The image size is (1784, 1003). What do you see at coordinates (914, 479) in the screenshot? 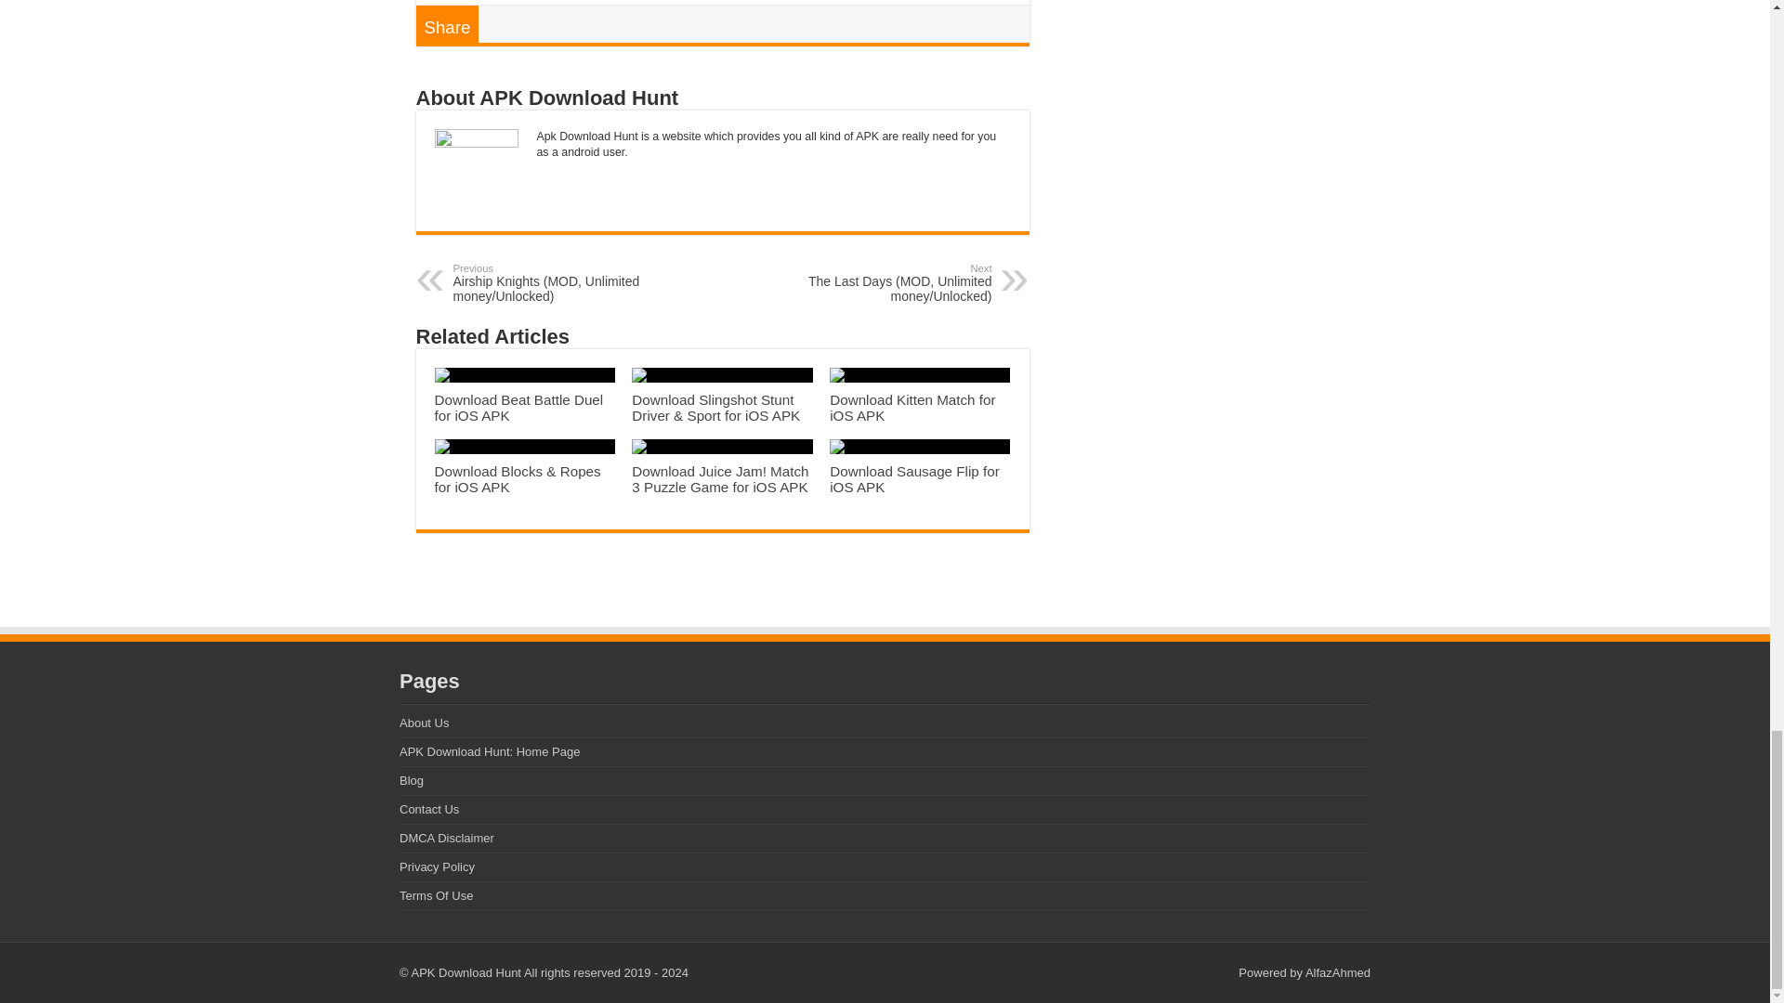
I see `Download Sausage Flip for iOS APK` at bounding box center [914, 479].